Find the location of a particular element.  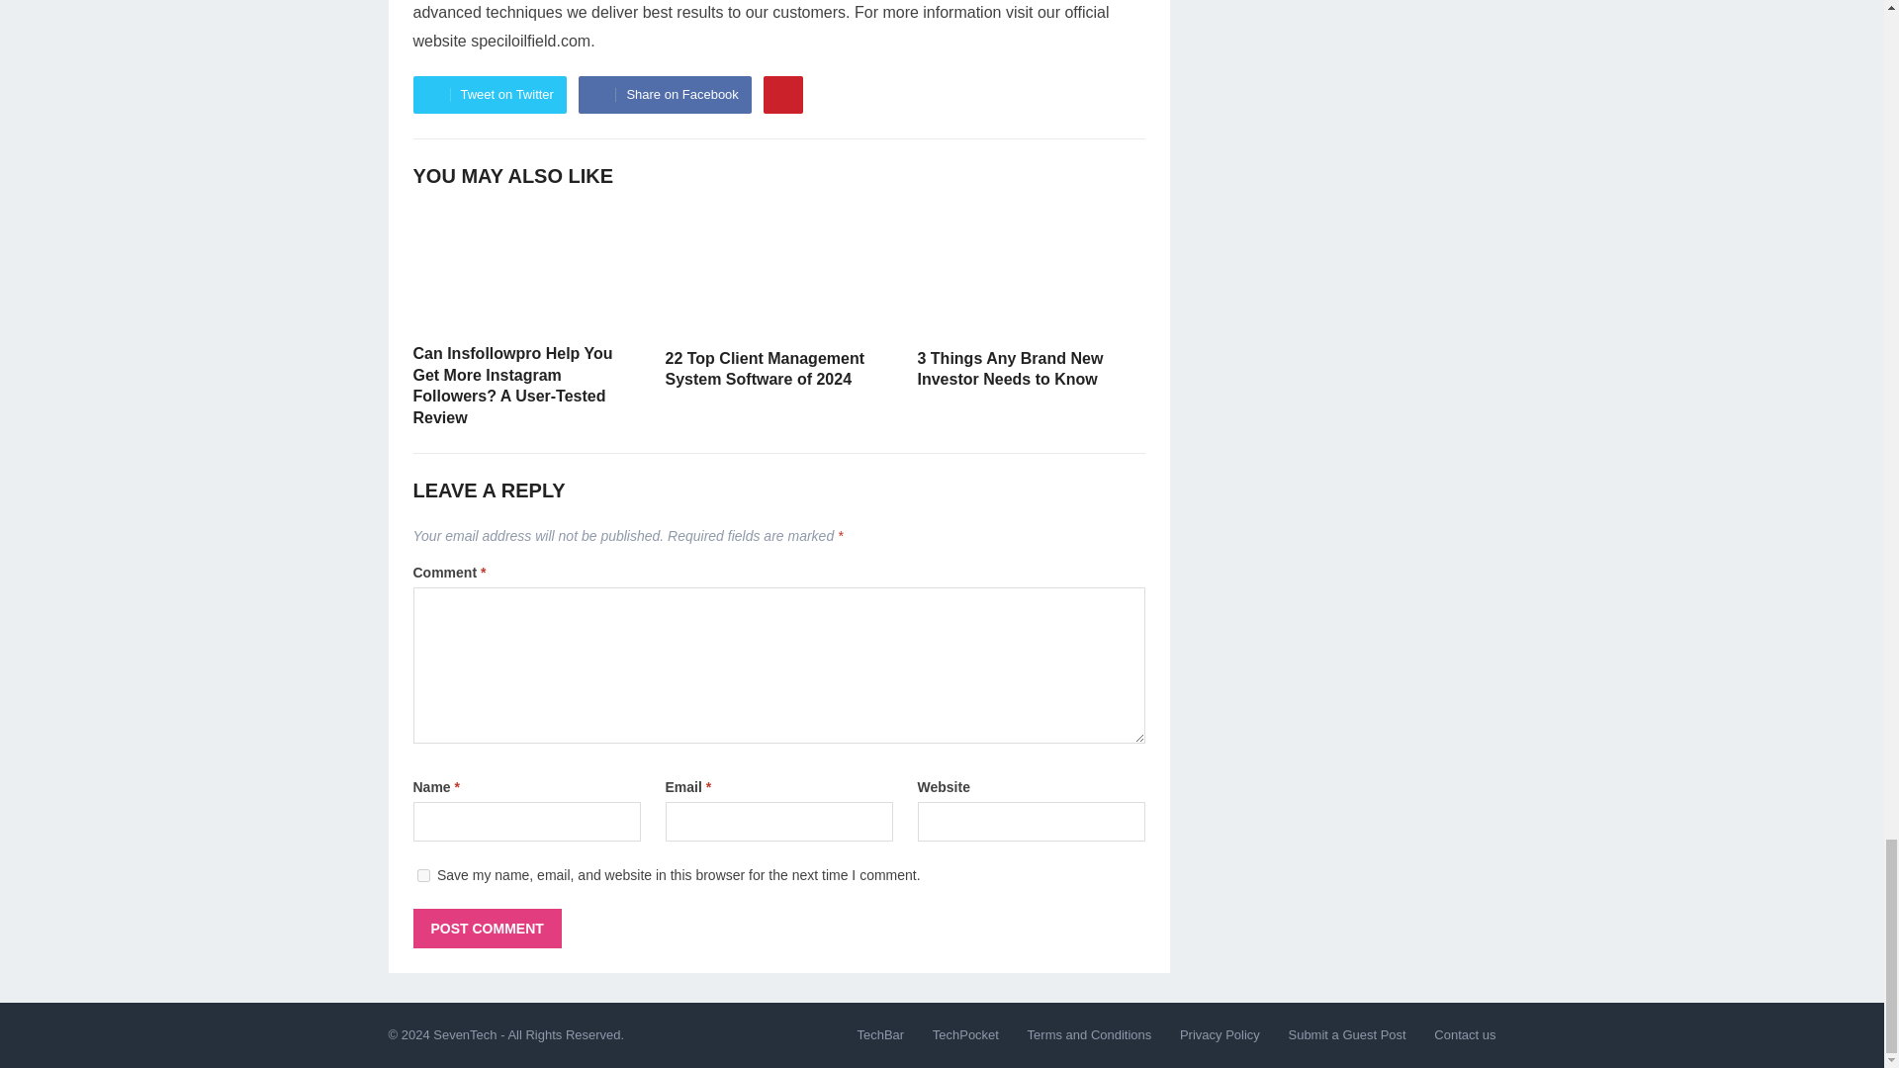

22 Top Client Management System Software of 2024 is located at coordinates (764, 370).